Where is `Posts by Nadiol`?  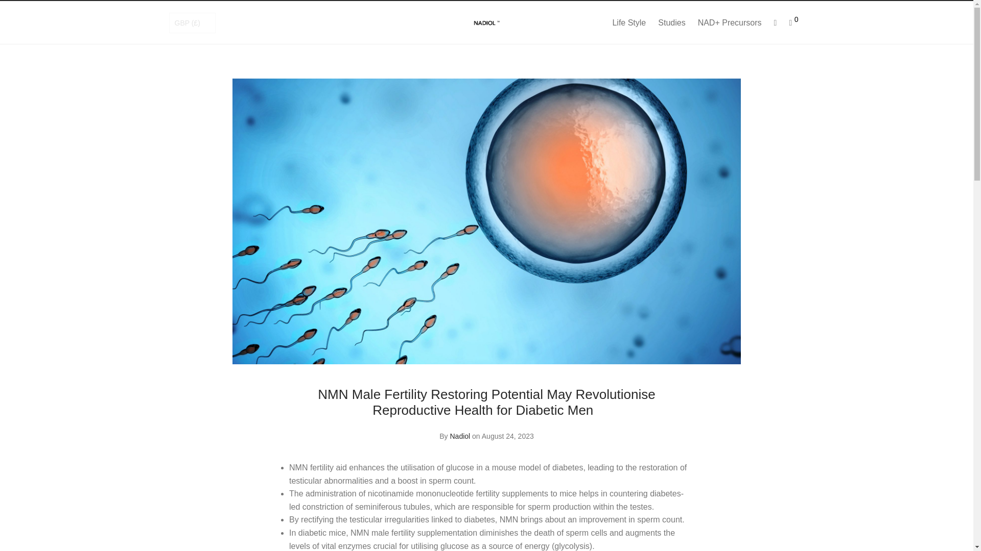 Posts by Nadiol is located at coordinates (459, 436).